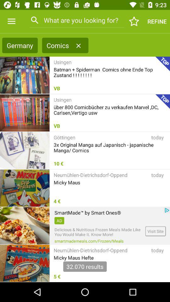 This screenshot has height=302, width=170. I want to click on click item below ad icon, so click(99, 232).